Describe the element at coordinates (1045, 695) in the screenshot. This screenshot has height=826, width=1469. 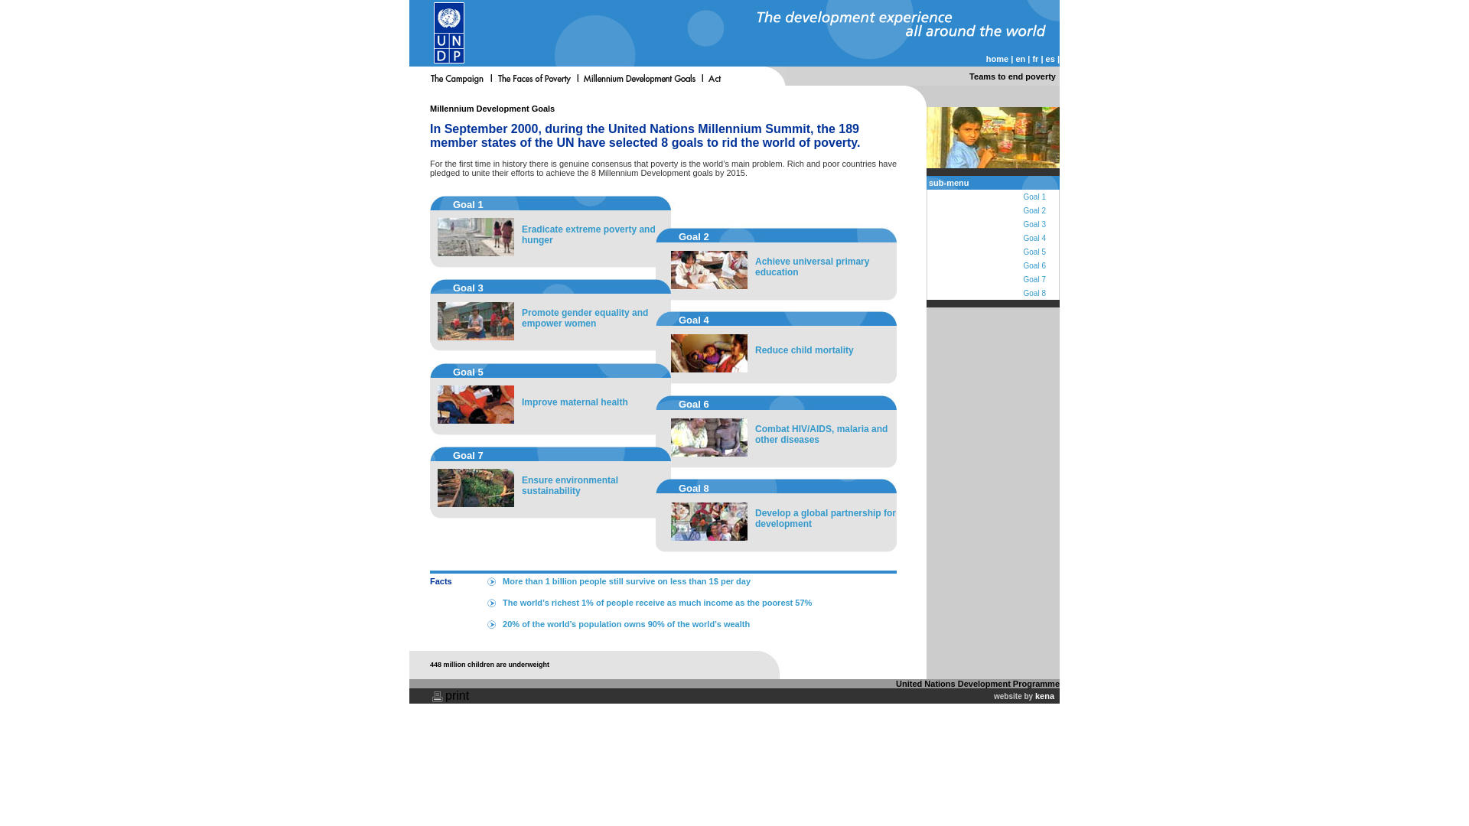
I see `kena` at that location.